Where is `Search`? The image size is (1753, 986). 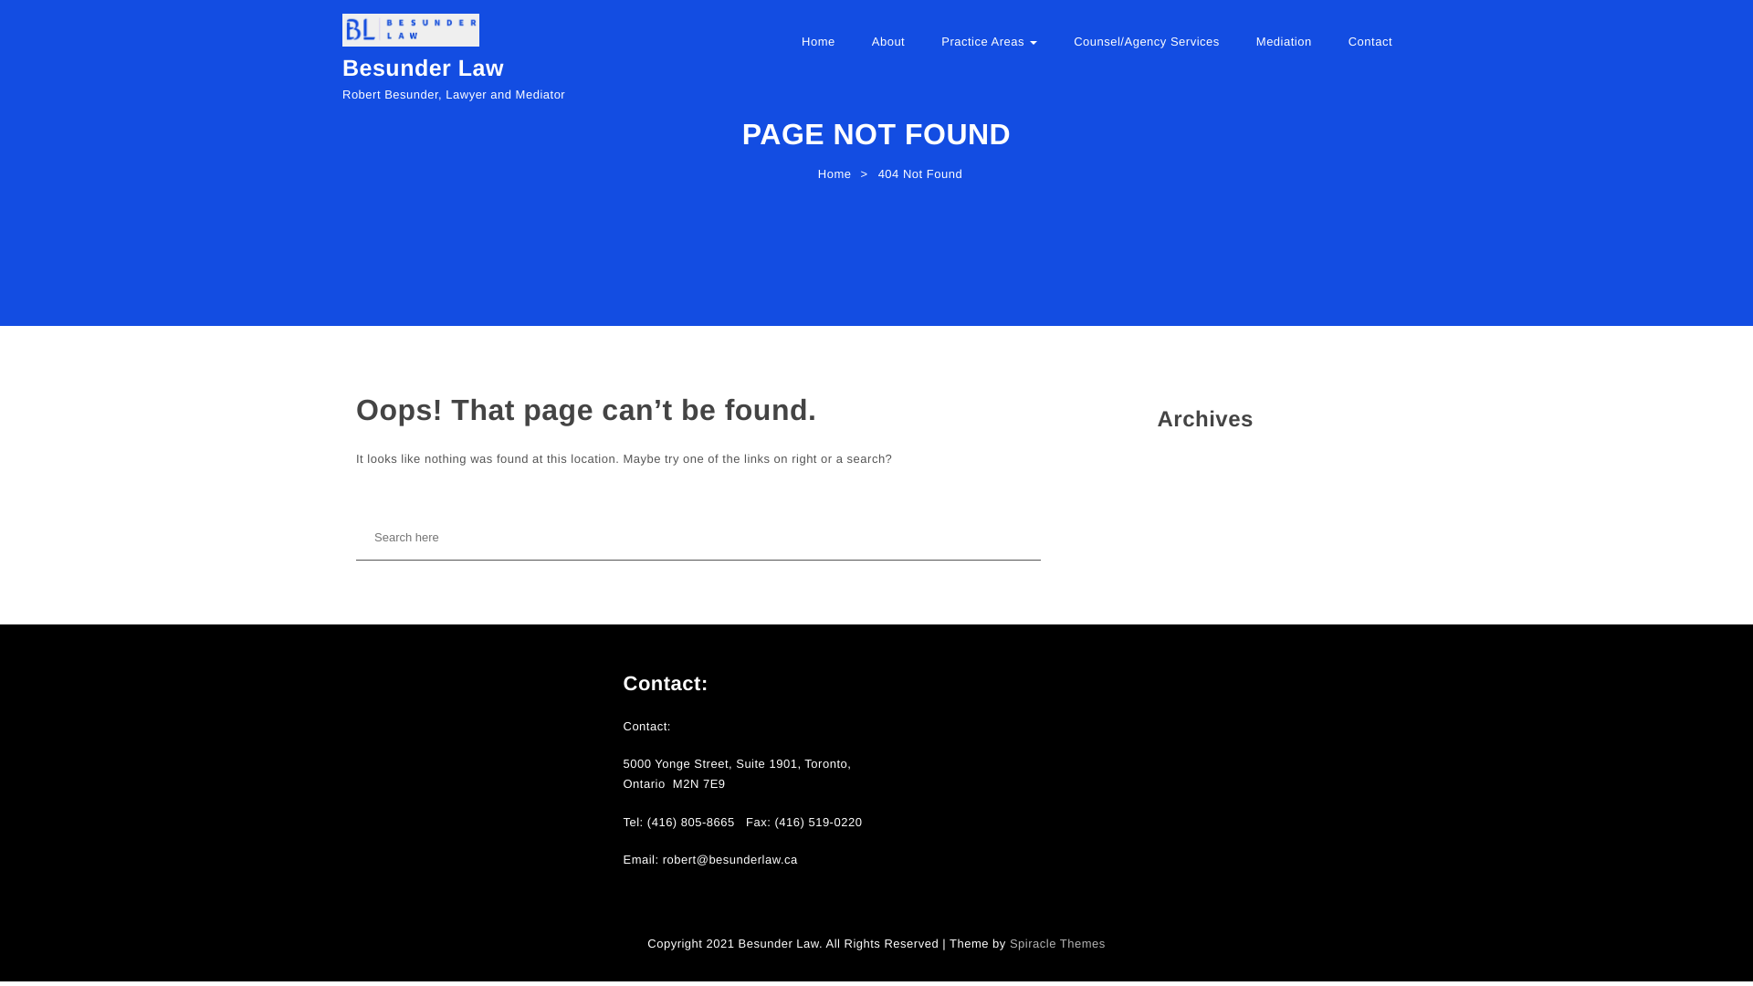 Search is located at coordinates (56, 25).